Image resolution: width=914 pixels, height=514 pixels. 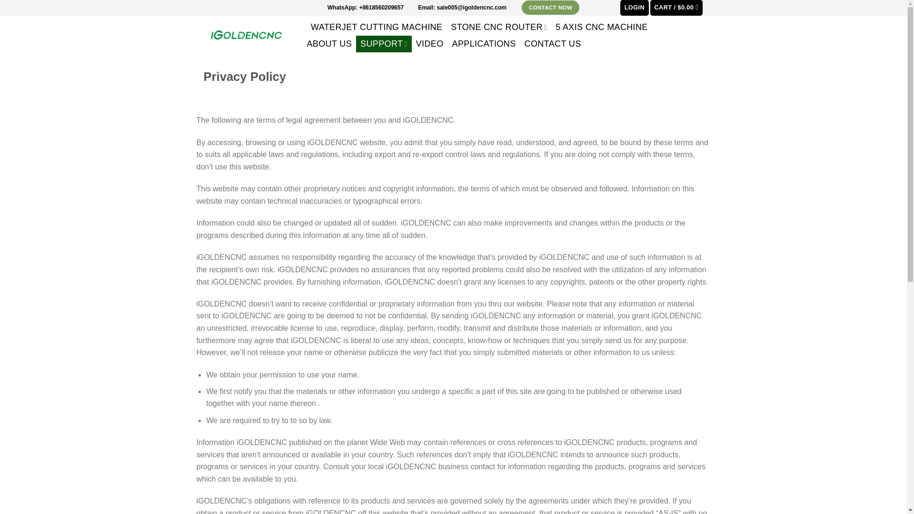 What do you see at coordinates (676, 8) in the screenshot?
I see `Cart` at bounding box center [676, 8].